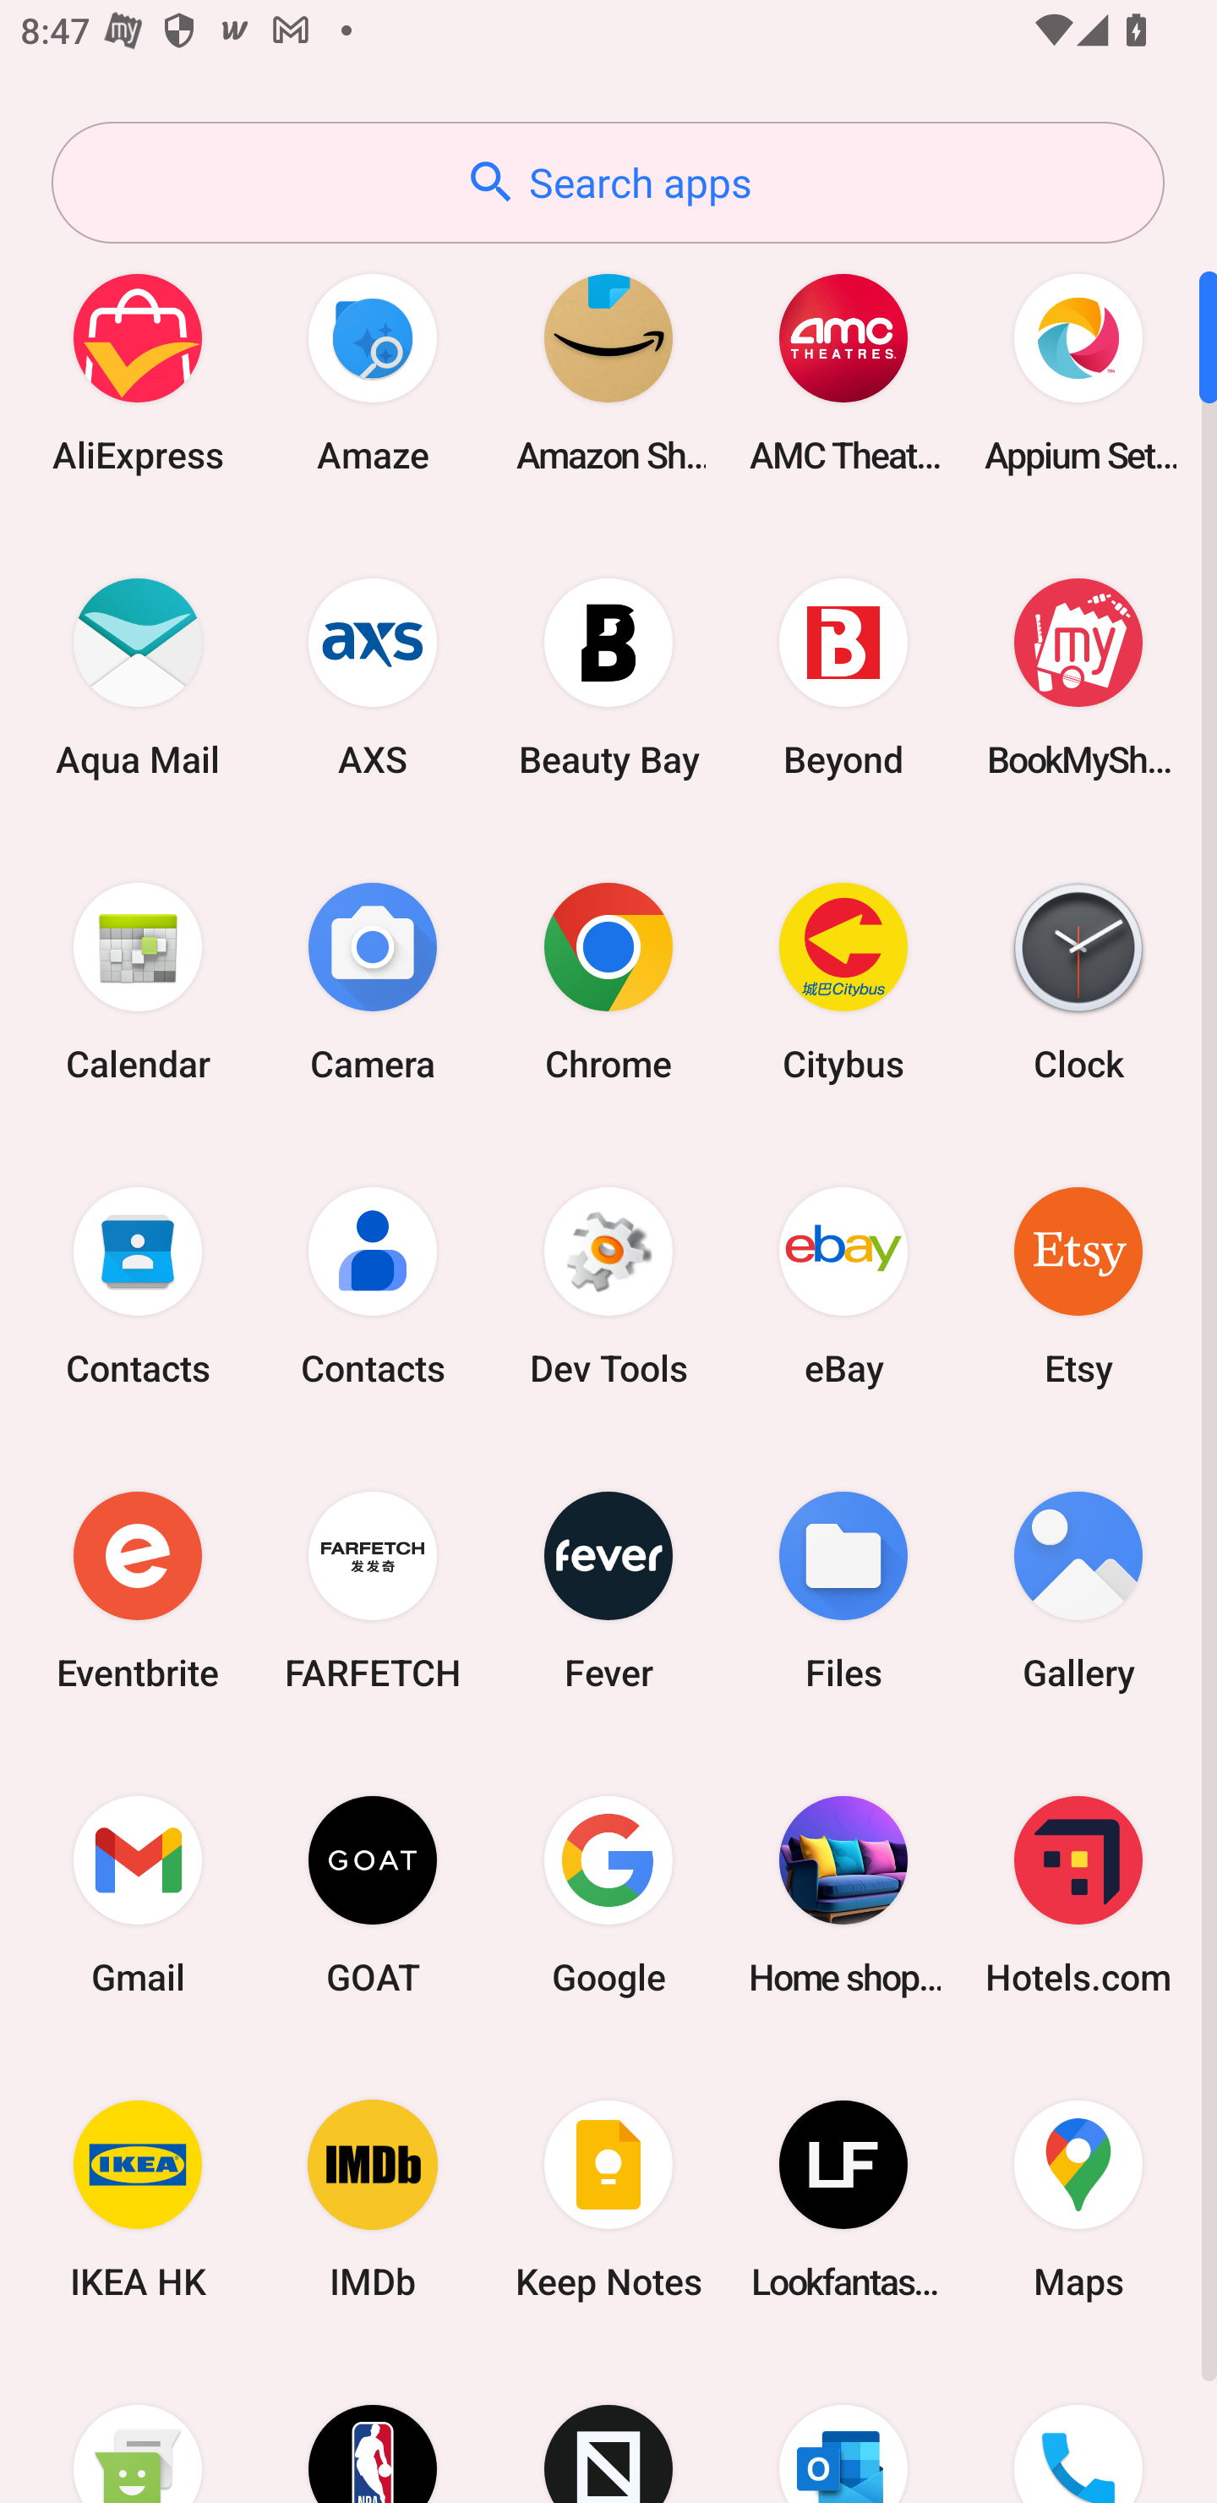 The image size is (1217, 2503). I want to click on Home shopping, so click(843, 1894).